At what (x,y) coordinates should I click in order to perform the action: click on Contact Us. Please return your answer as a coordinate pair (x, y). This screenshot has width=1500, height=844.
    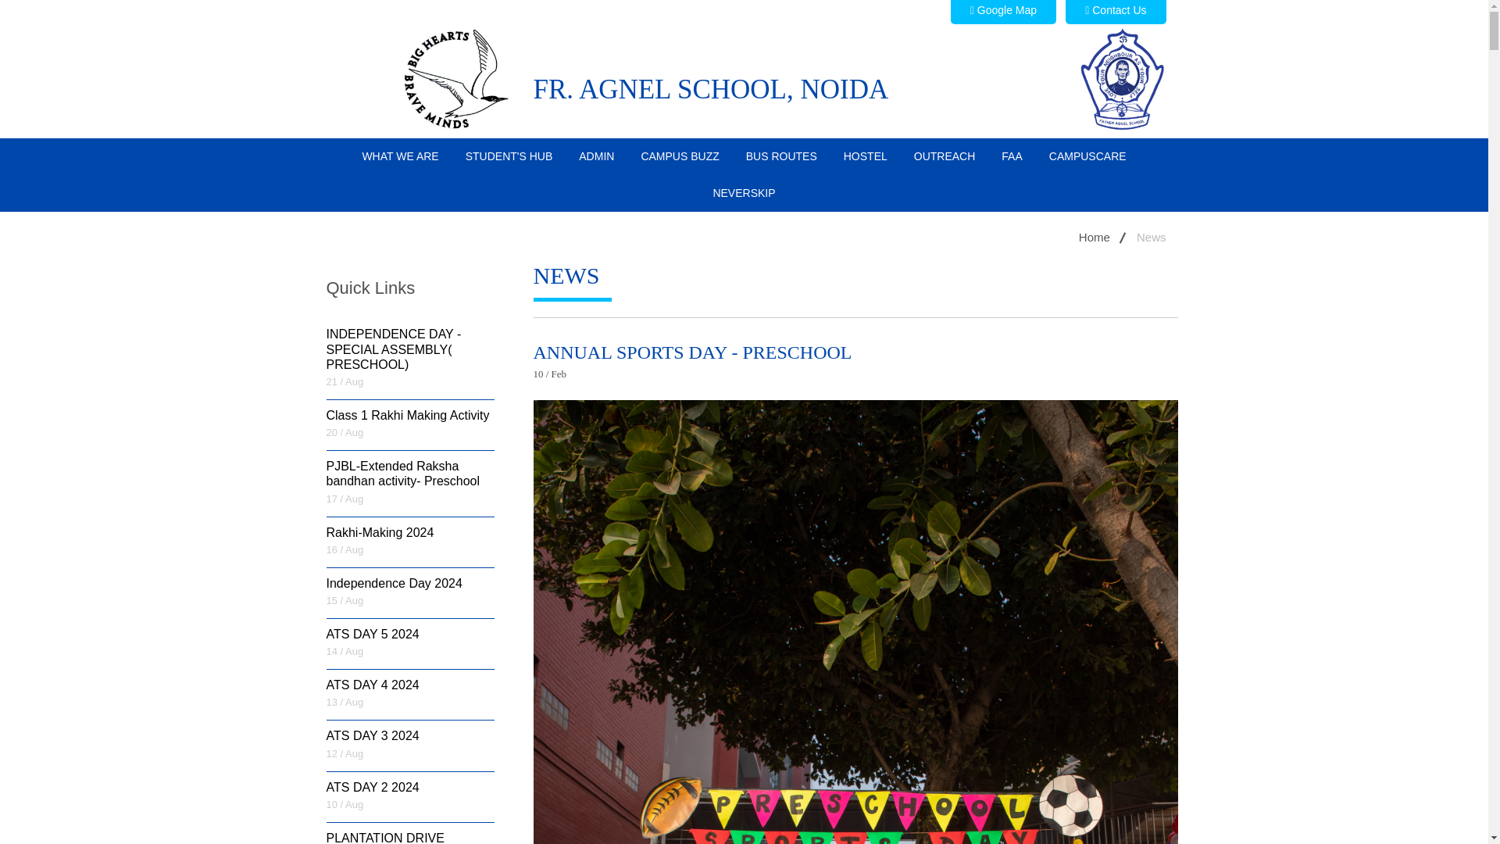
    Looking at the image, I should click on (1115, 13).